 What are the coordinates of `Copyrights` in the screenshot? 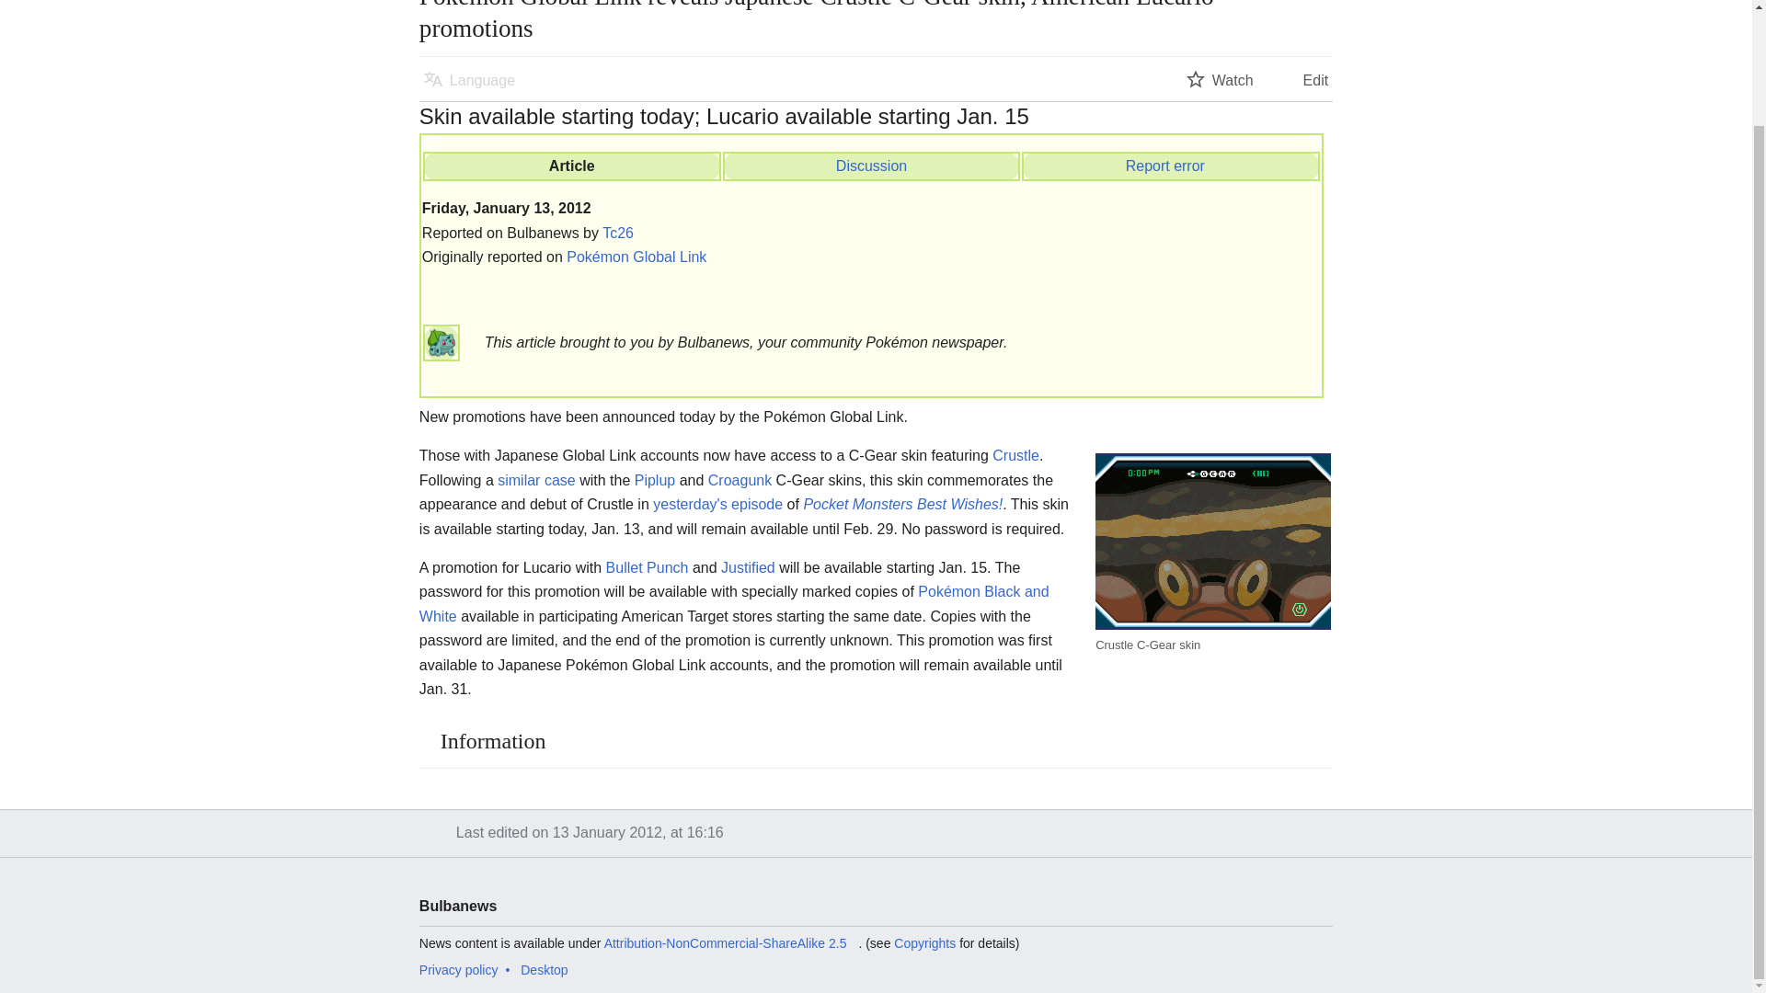 It's located at (923, 943).